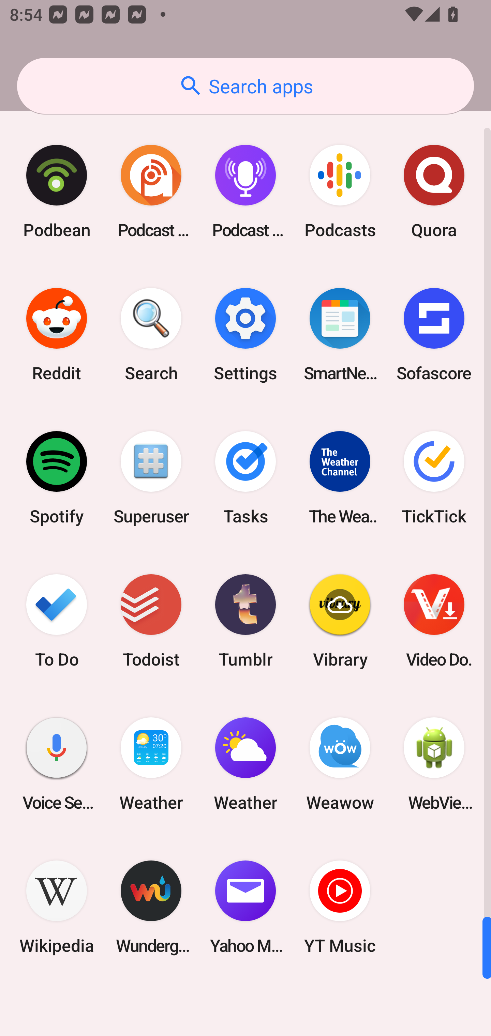  I want to click on Podcast Addict, so click(151, 192).